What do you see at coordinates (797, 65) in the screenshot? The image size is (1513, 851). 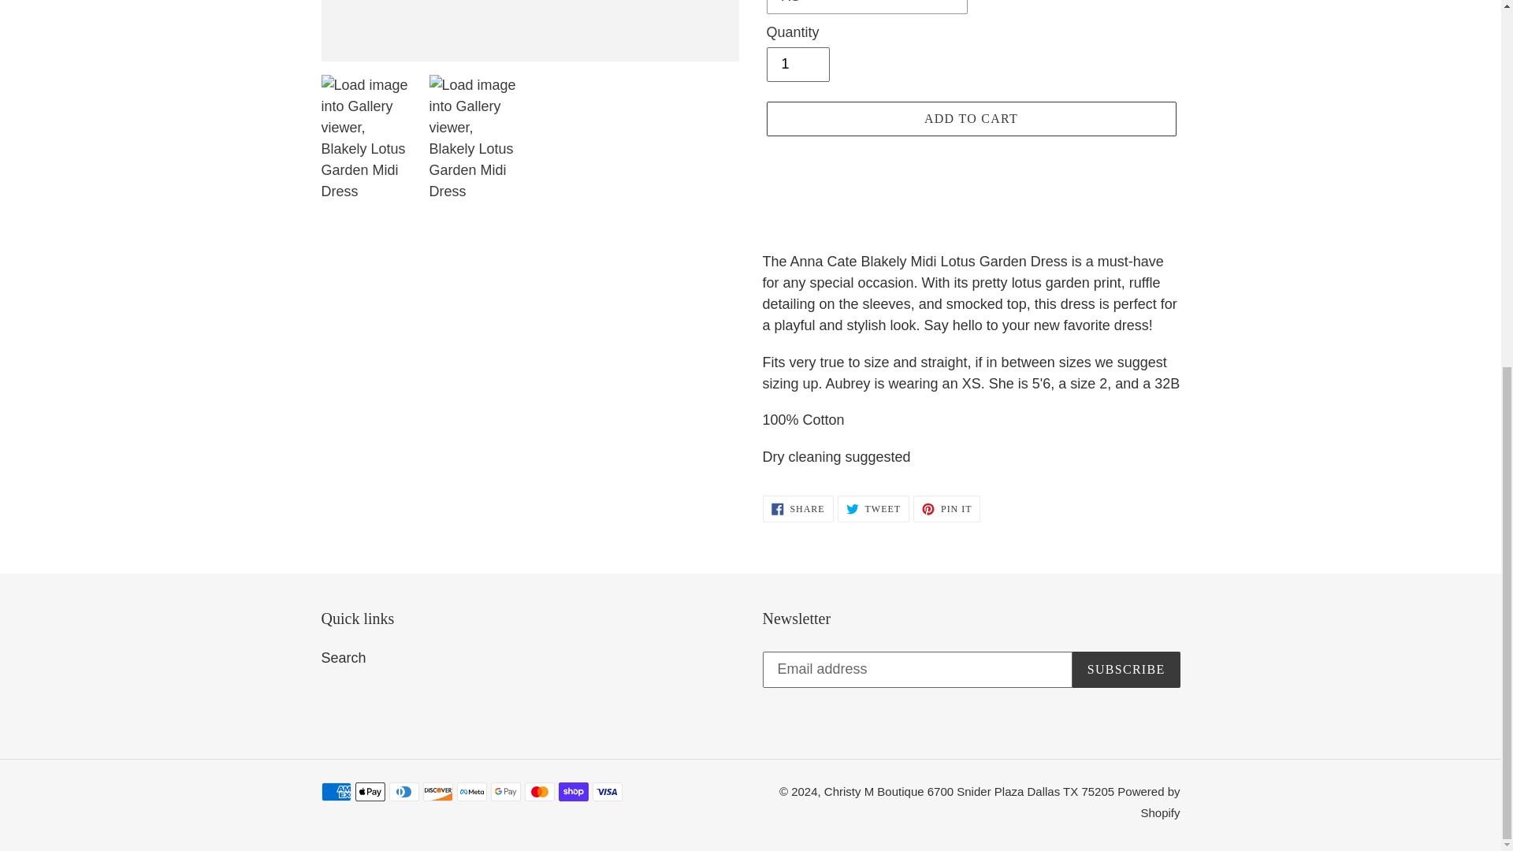 I see `Search` at bounding box center [797, 65].